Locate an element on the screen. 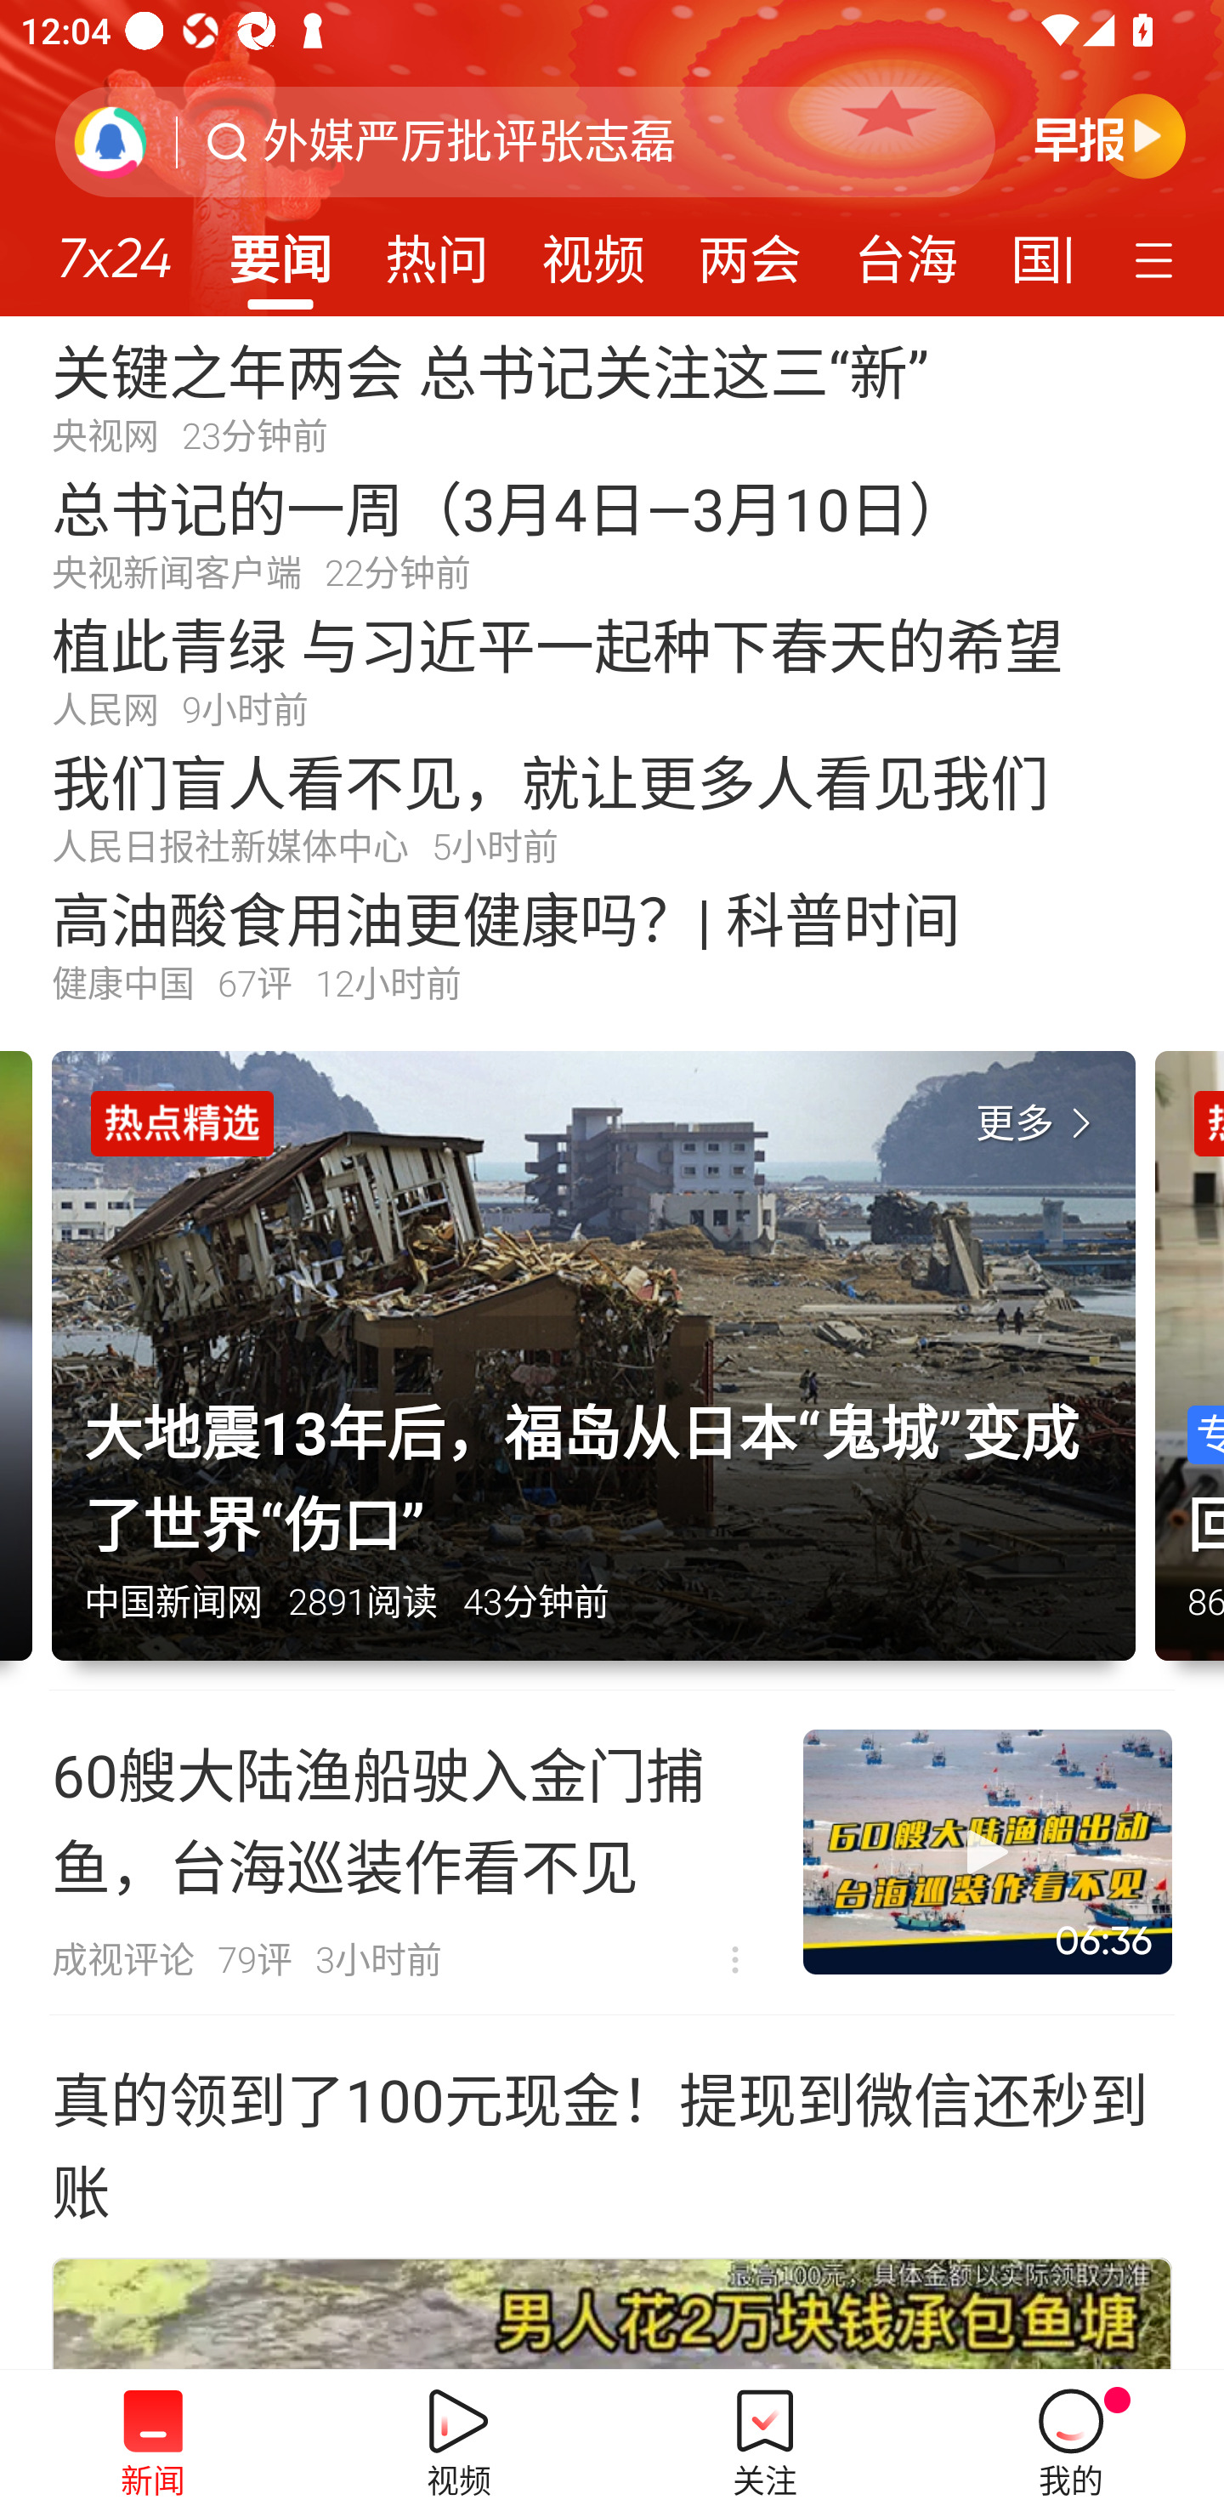 The height and width of the screenshot is (2517, 1224). 两会 is located at coordinates (750, 250).